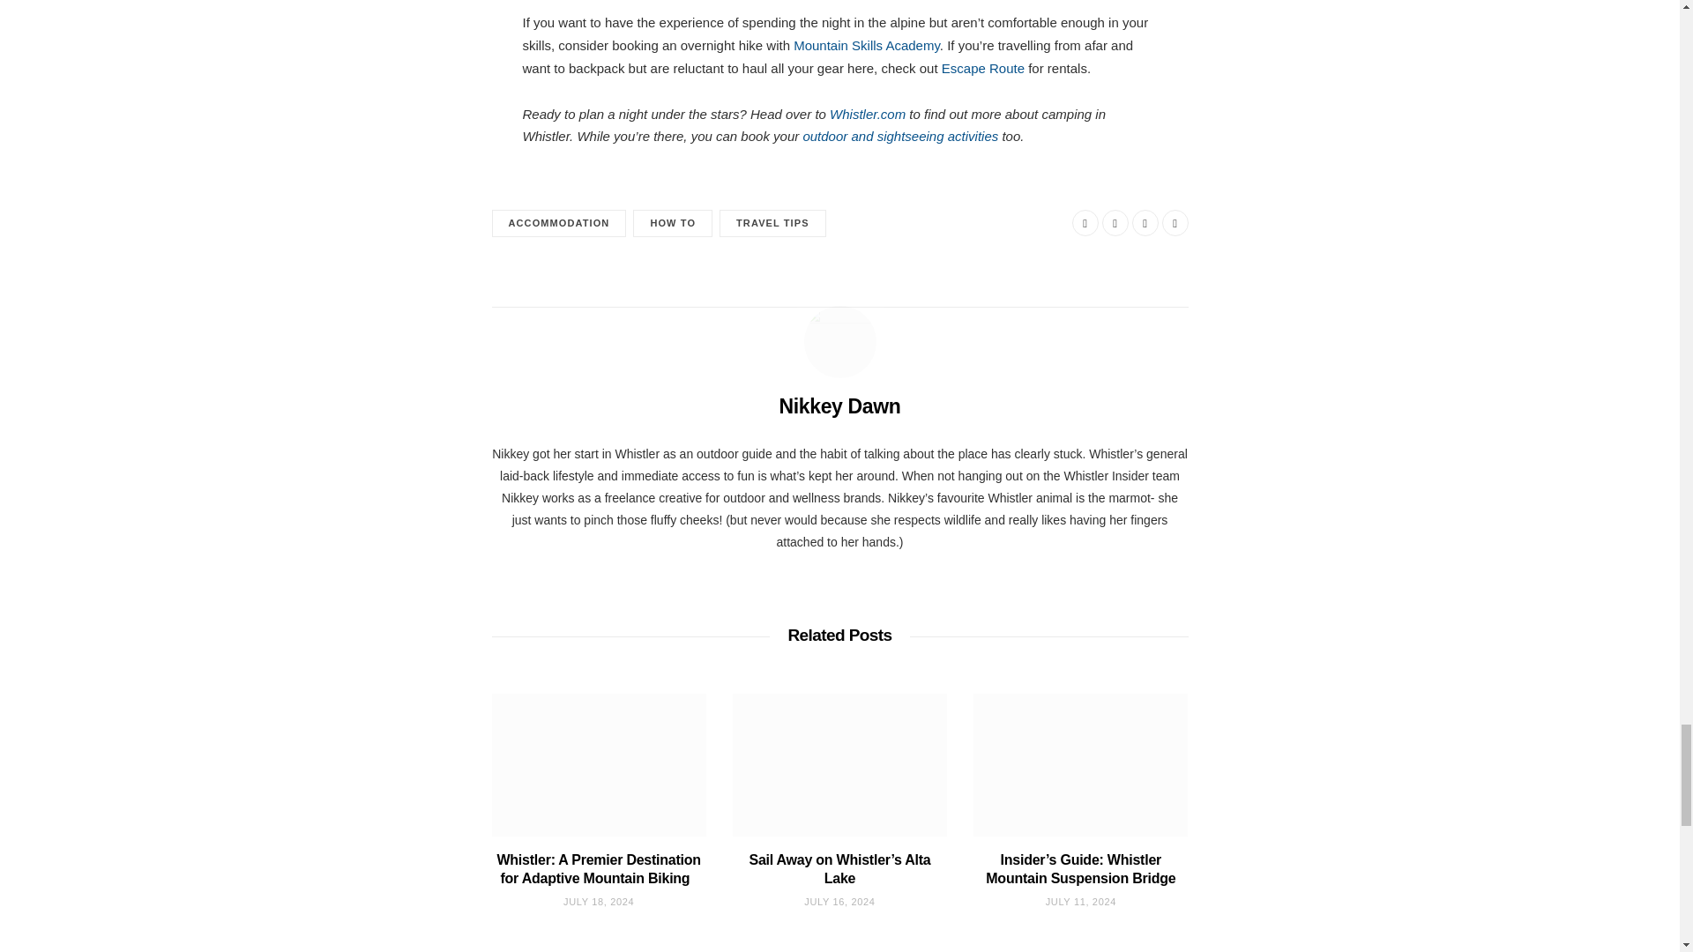 The height and width of the screenshot is (952, 1693). Describe the element at coordinates (839, 405) in the screenshot. I see `Posts by Nikkey Dawn` at that location.